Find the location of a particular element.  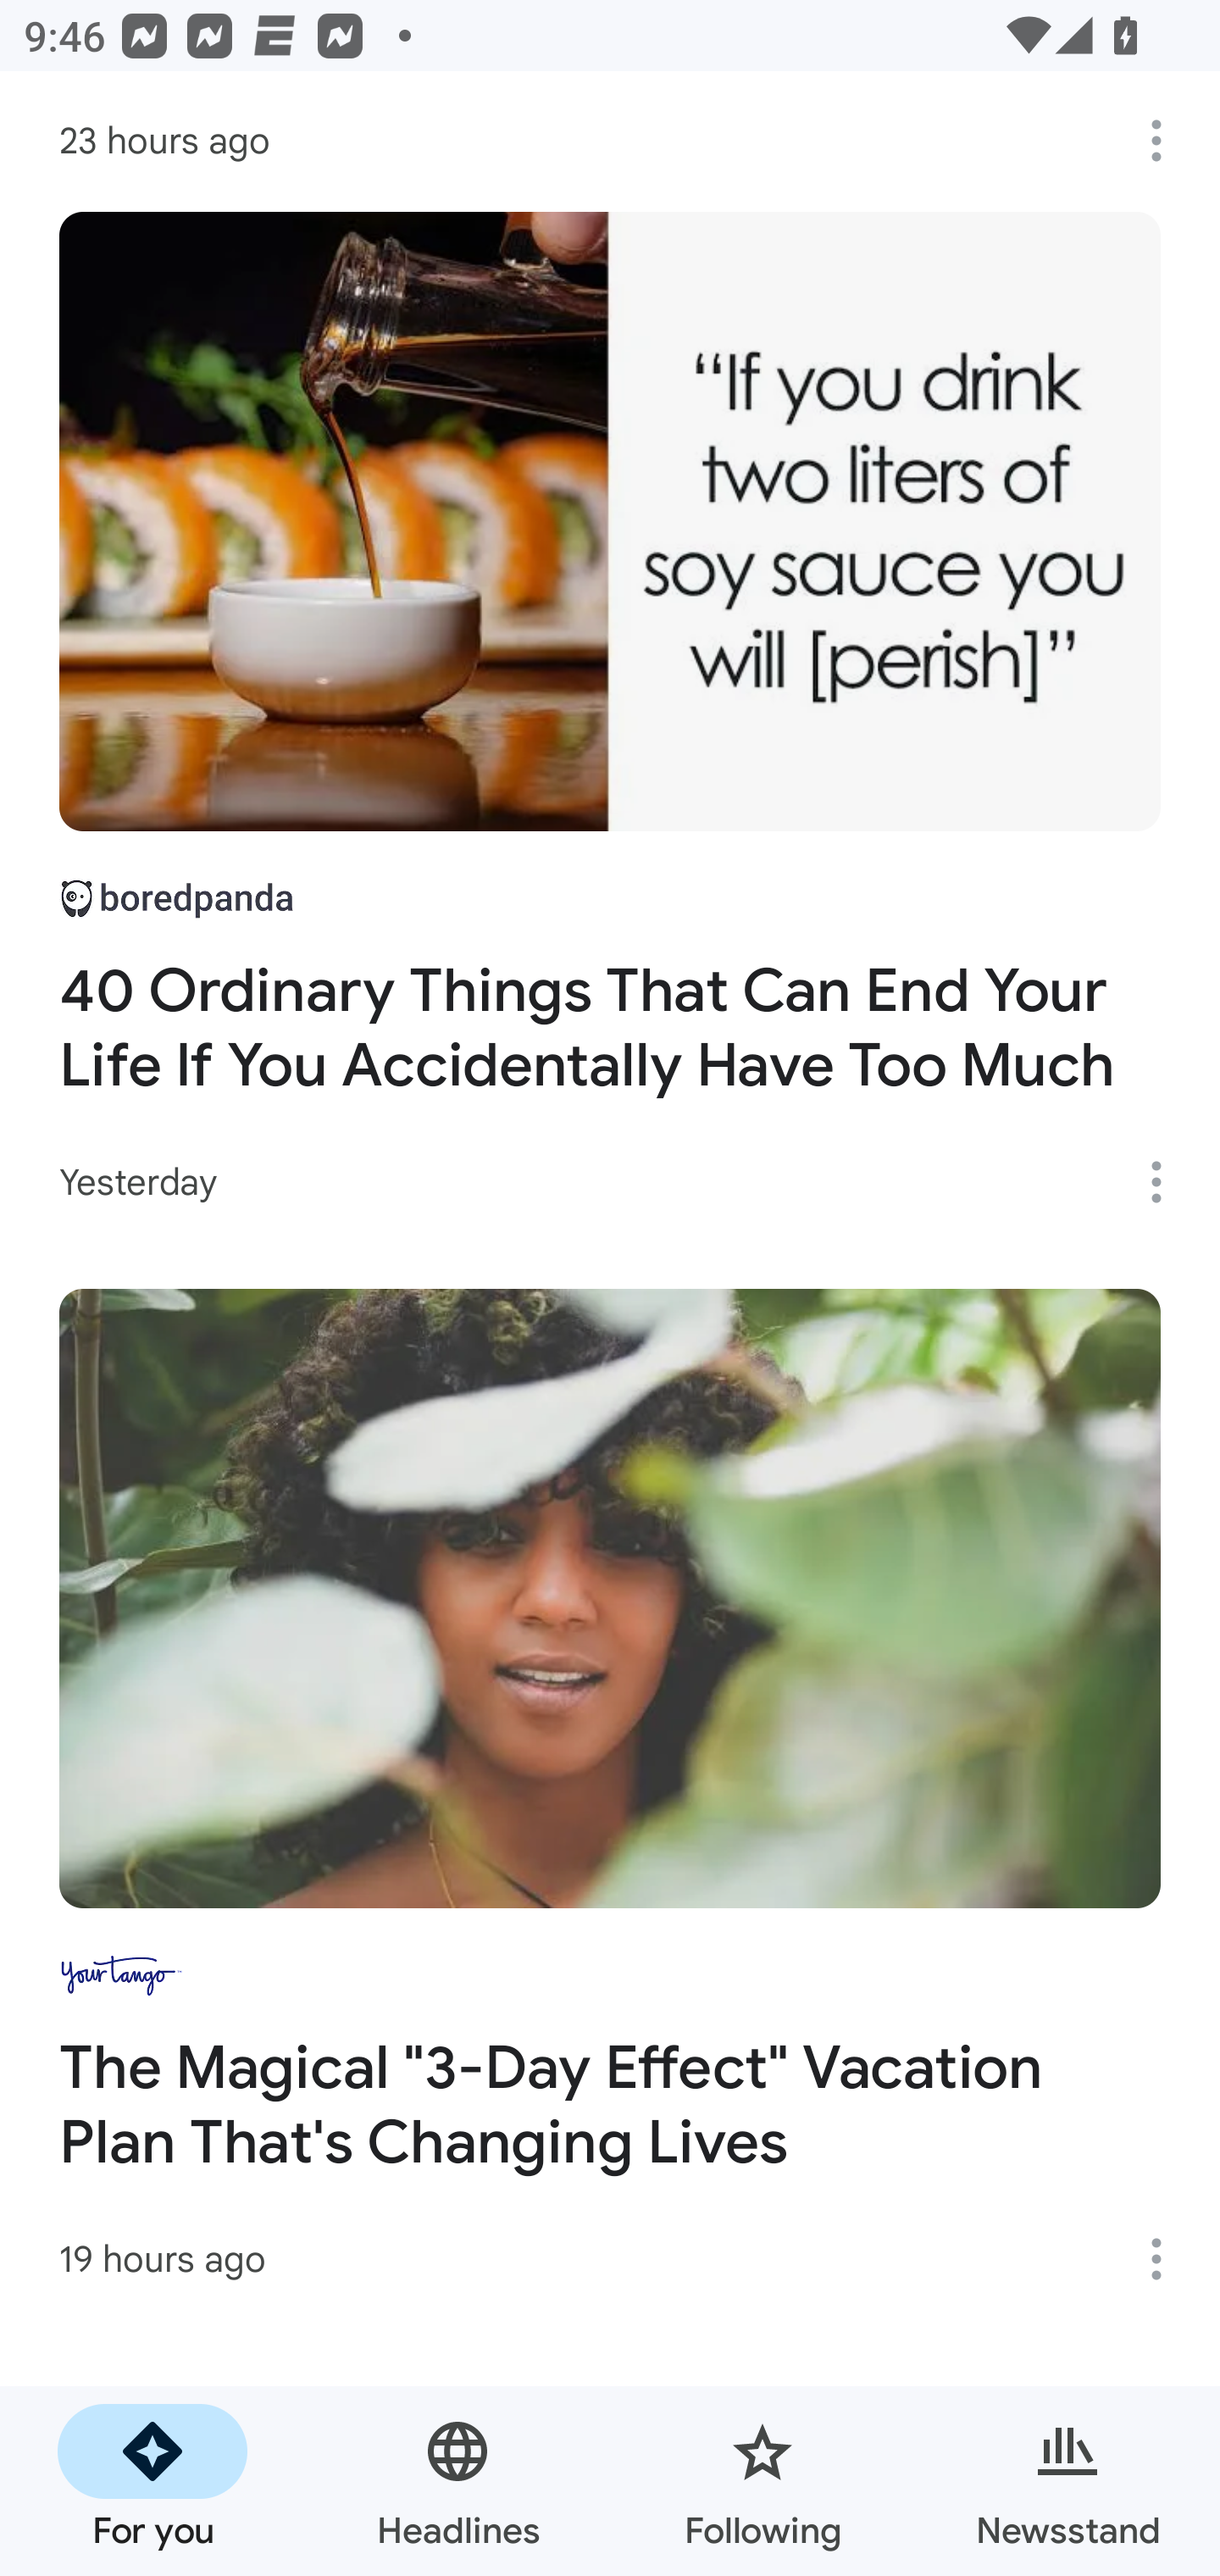

More options is located at coordinates (1167, 1182).